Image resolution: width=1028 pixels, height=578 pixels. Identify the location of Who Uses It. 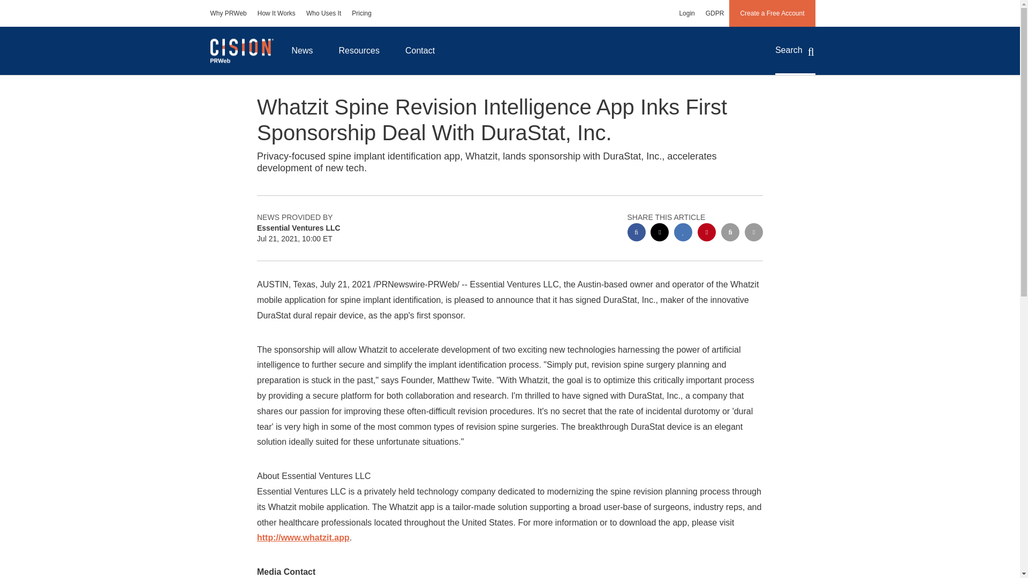
(323, 13).